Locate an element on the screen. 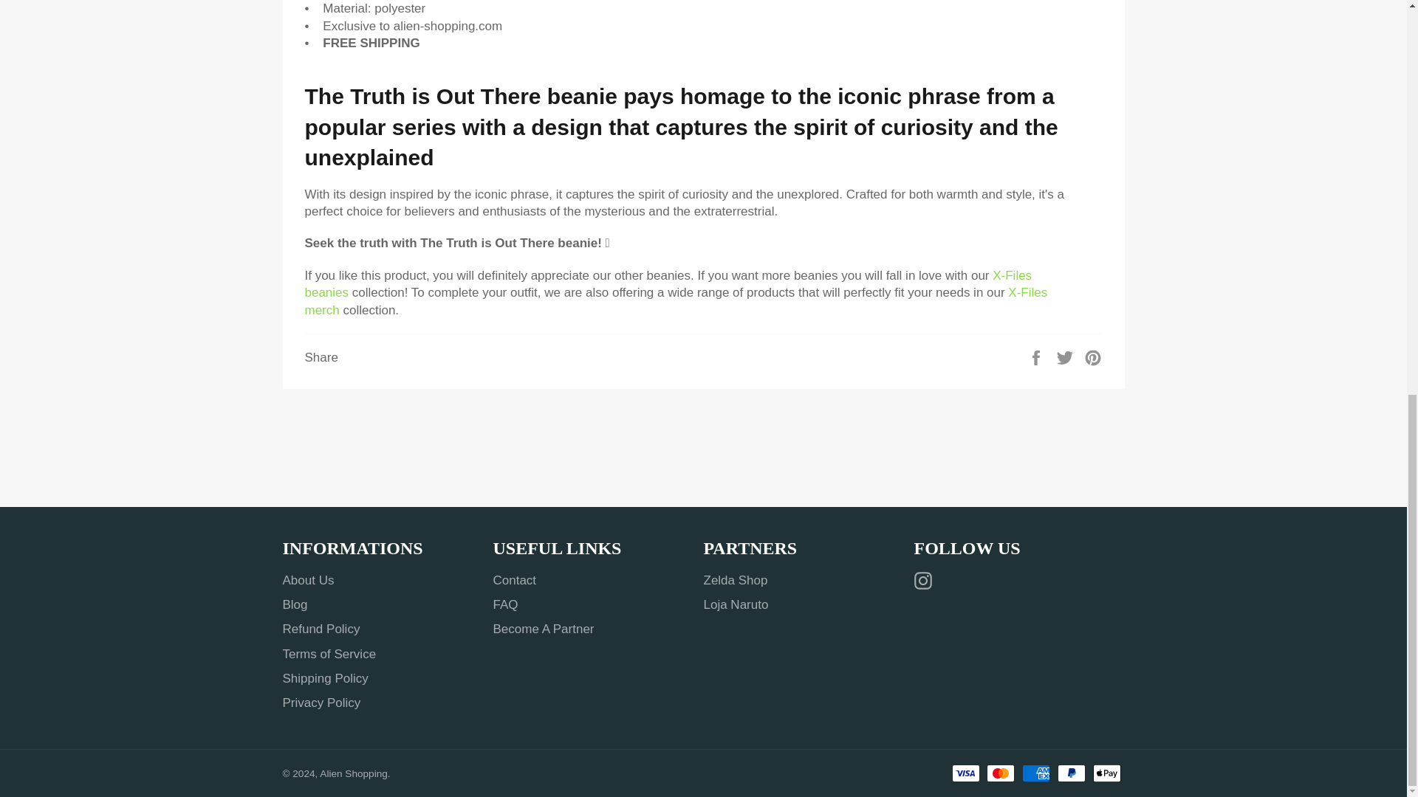  Share on Facebook is located at coordinates (1038, 357).